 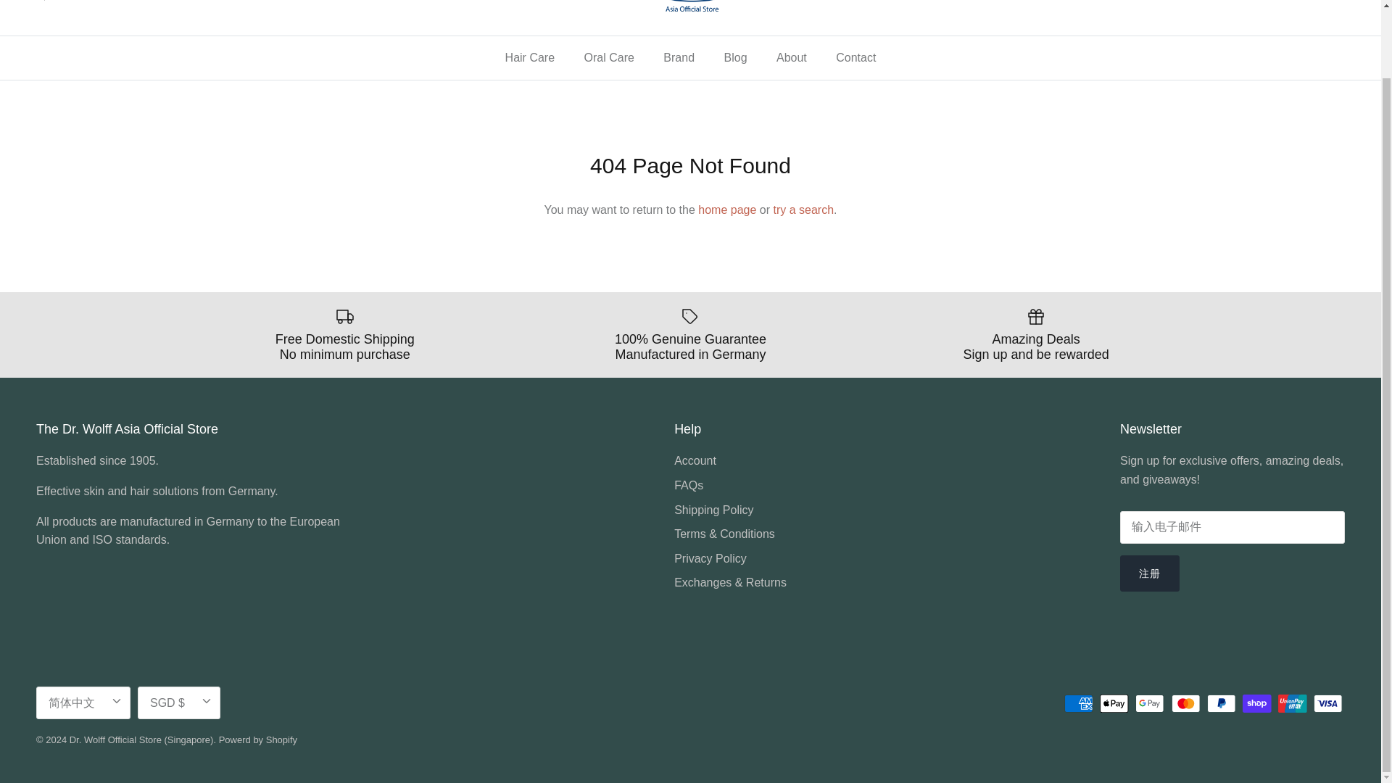 I want to click on Label, so click(x=690, y=317).